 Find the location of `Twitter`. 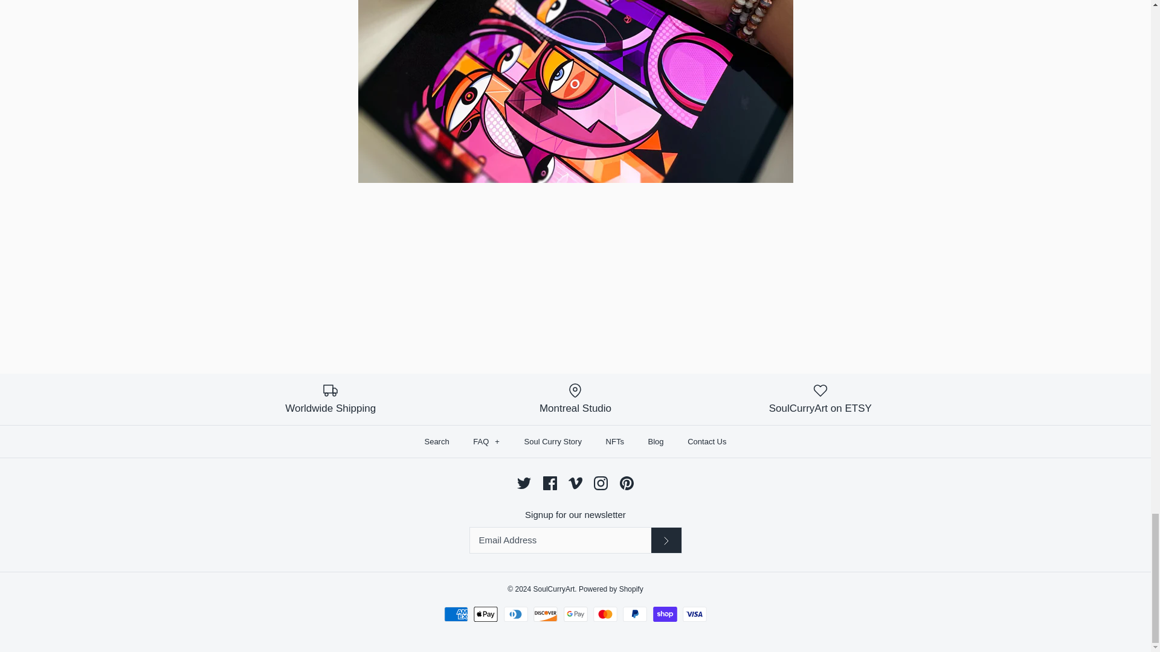

Twitter is located at coordinates (524, 483).